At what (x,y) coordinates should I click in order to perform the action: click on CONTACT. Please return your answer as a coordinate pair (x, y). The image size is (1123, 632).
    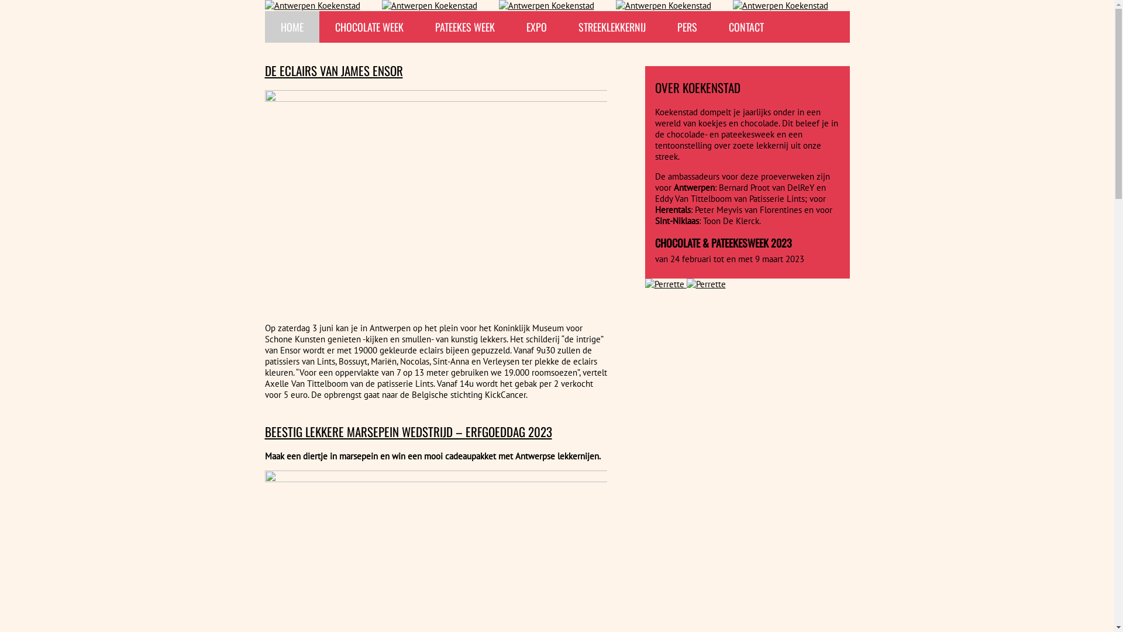
    Looking at the image, I should click on (746, 27).